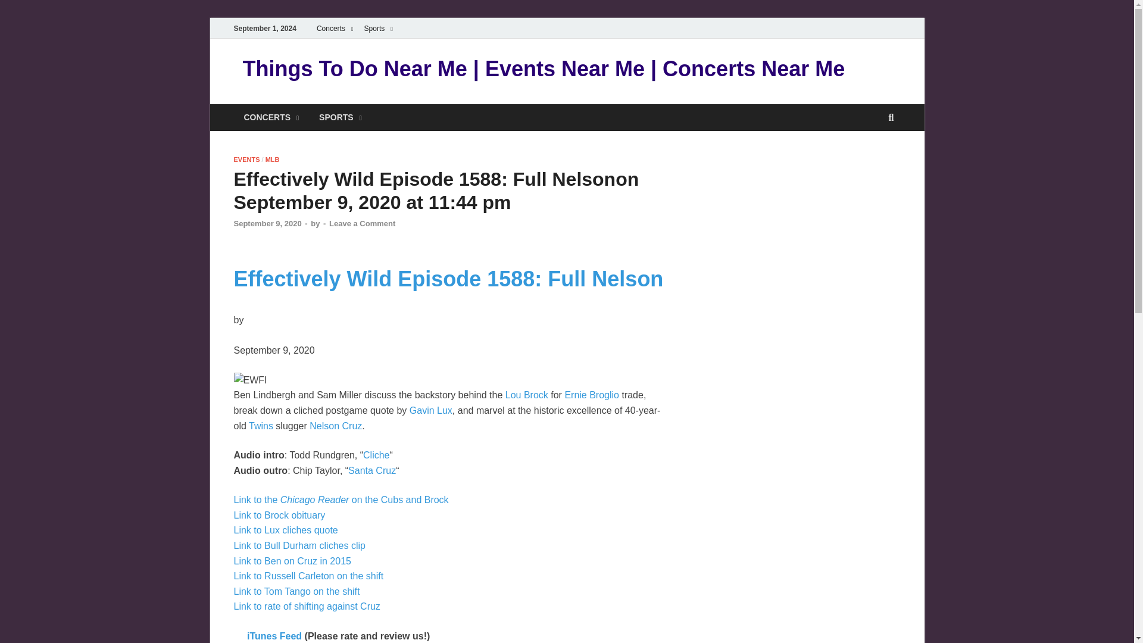 This screenshot has height=643, width=1143. Describe the element at coordinates (448, 279) in the screenshot. I see `Permanent link to Effectively Wild Episode 1588: Full Nelson` at that location.